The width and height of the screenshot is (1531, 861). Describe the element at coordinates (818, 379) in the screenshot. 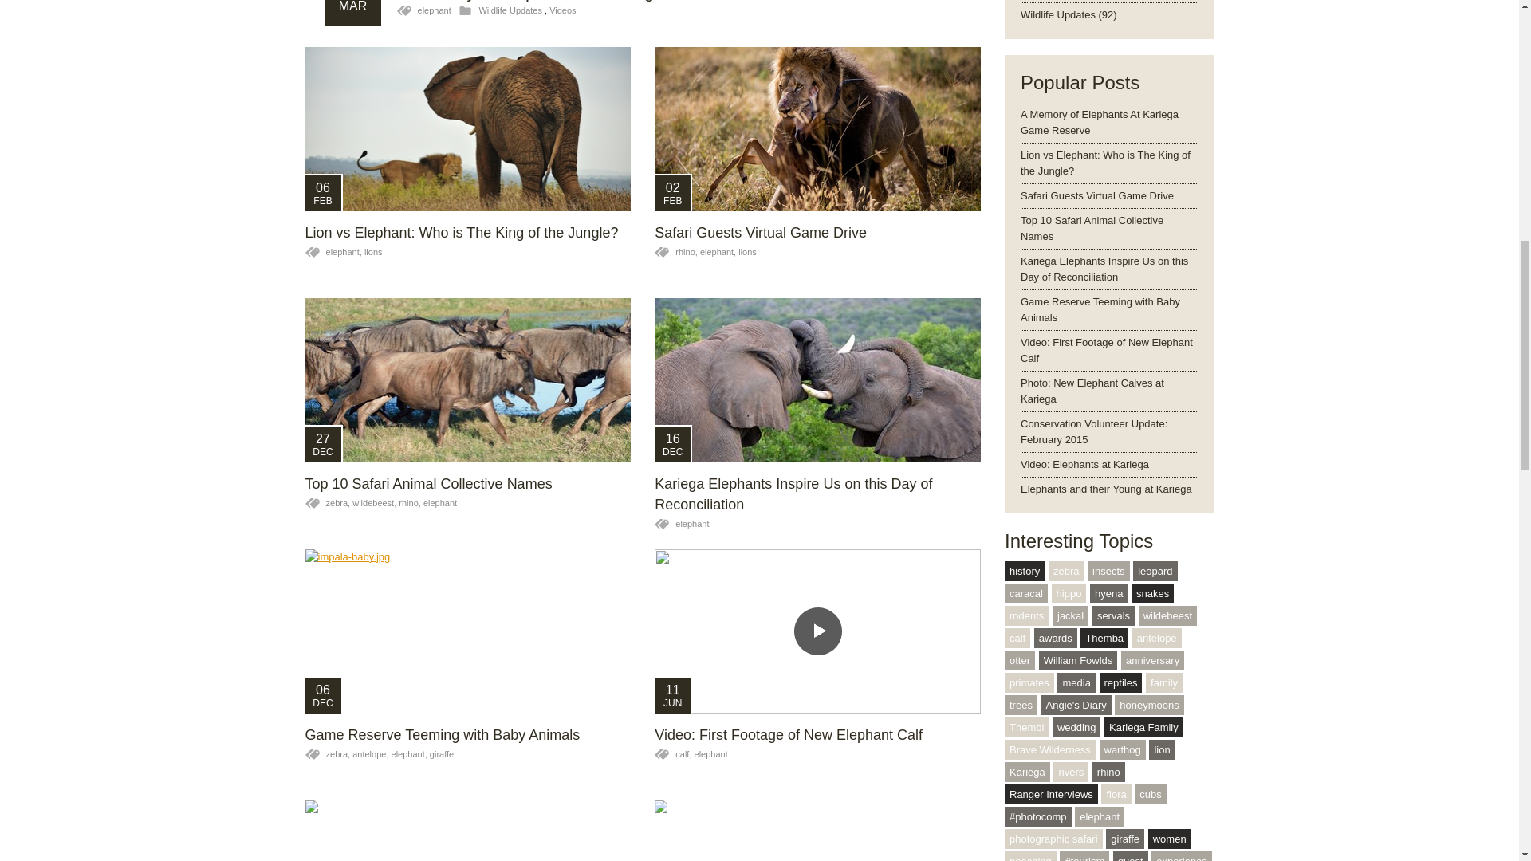

I see `Carlo Geminiani kariega game reserve elephant kisses.jpg` at that location.